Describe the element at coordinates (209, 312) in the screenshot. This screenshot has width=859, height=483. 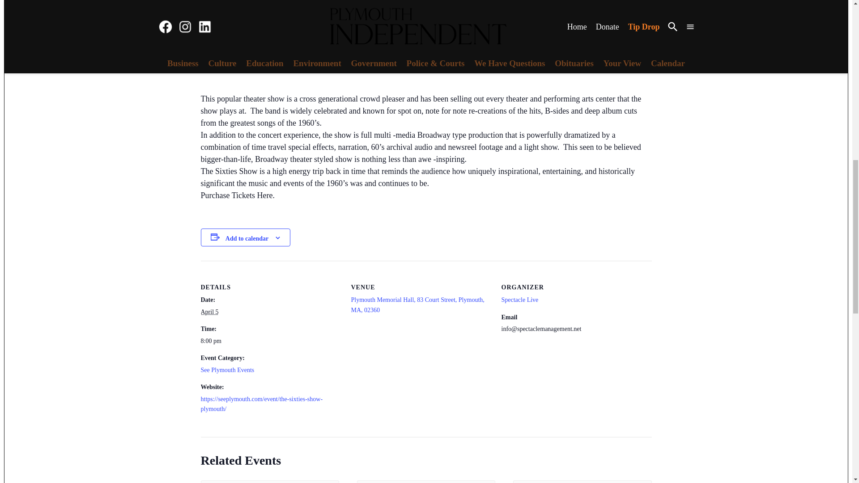
I see `2024-04-05` at that location.